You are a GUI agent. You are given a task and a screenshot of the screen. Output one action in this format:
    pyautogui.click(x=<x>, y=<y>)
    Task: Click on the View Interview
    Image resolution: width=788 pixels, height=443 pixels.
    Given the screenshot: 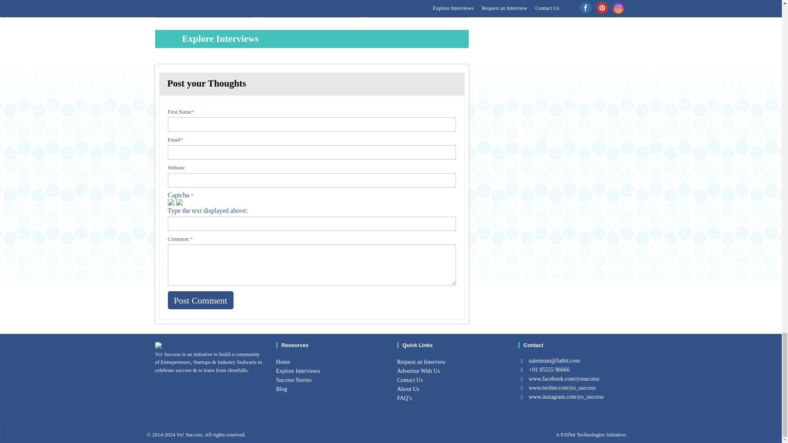 What is the action you would take?
    pyautogui.click(x=227, y=7)
    